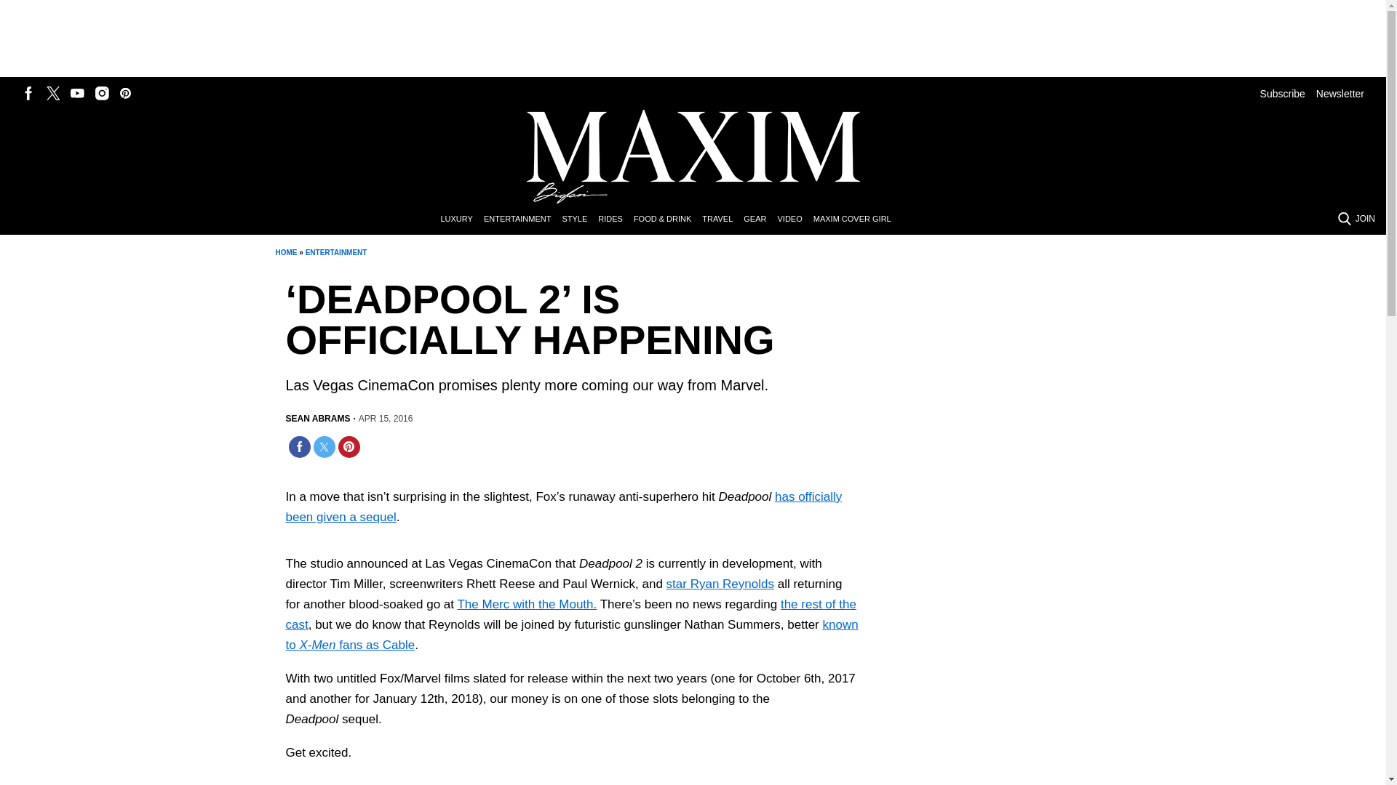  I want to click on VIDEO, so click(795, 220).